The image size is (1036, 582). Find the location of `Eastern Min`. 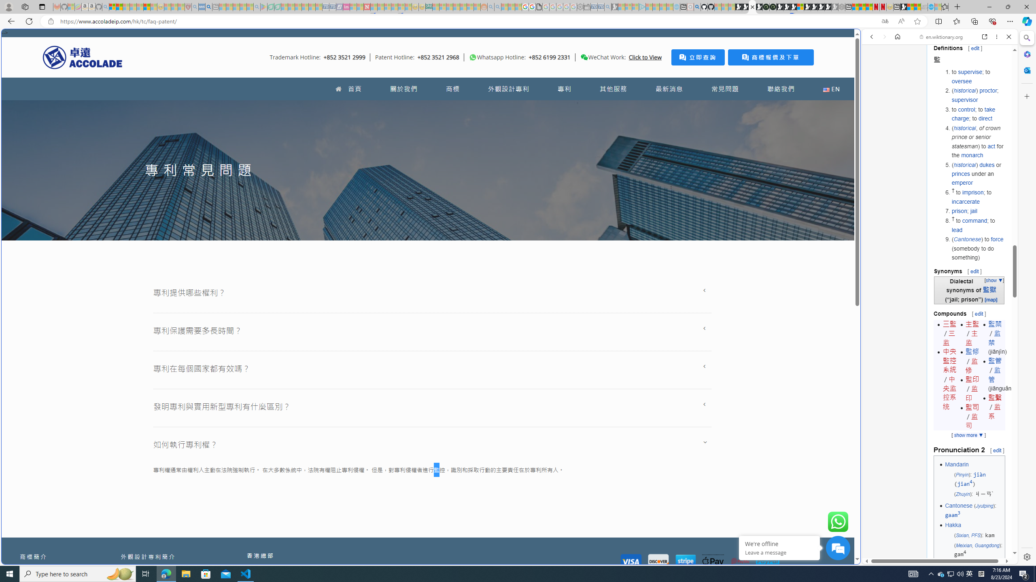

Eastern Min is located at coordinates (960, 566).